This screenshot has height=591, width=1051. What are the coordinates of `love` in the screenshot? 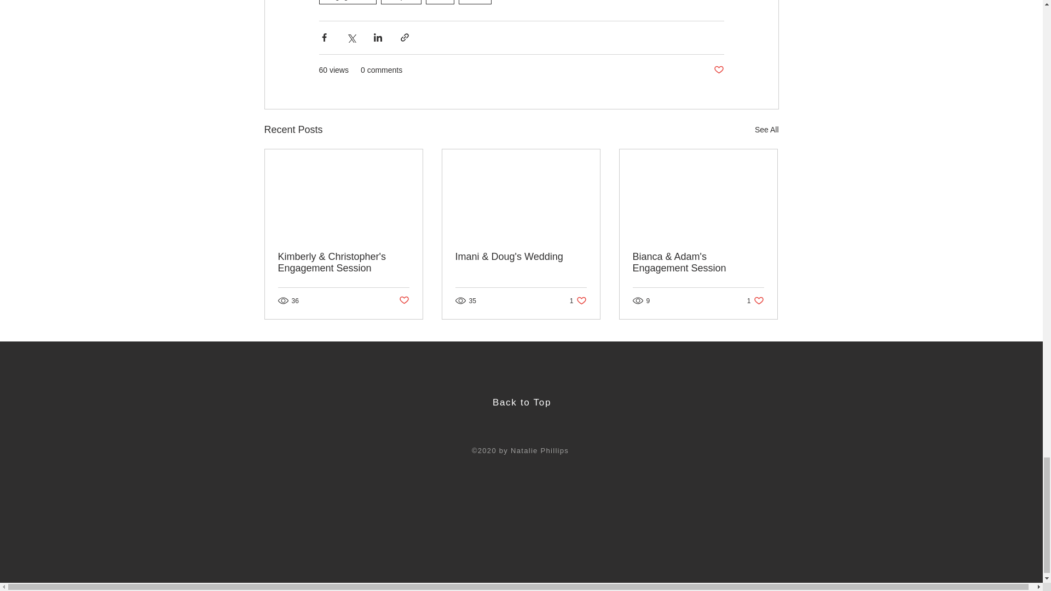 It's located at (578, 301).